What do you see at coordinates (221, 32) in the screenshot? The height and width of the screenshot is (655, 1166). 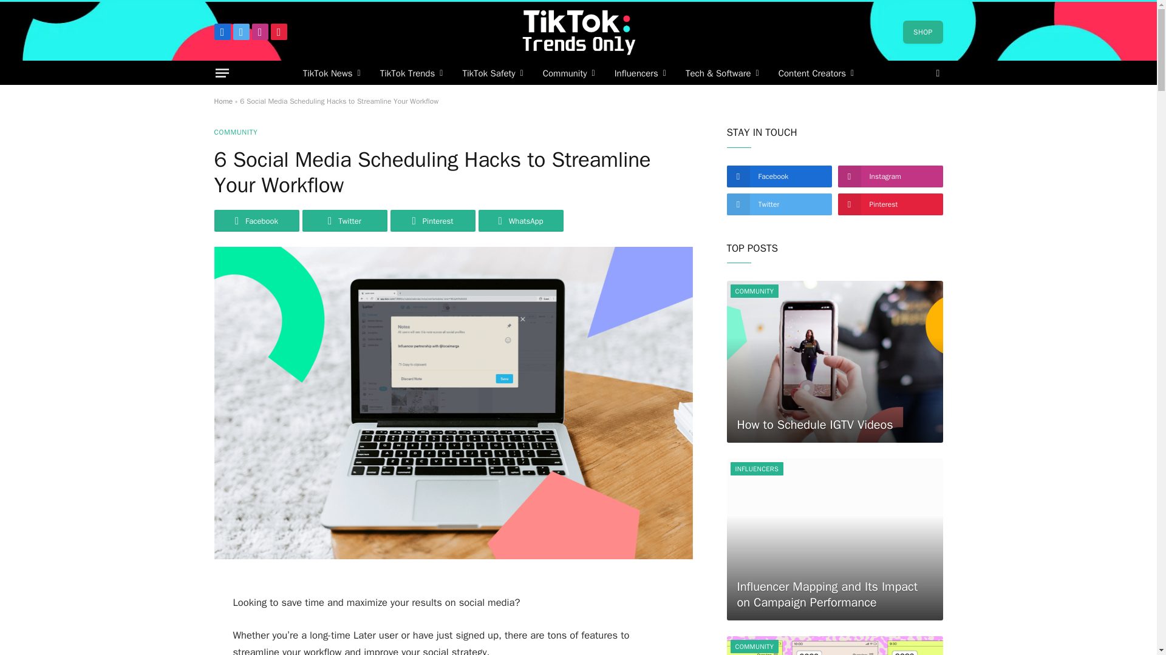 I see `Facebook` at bounding box center [221, 32].